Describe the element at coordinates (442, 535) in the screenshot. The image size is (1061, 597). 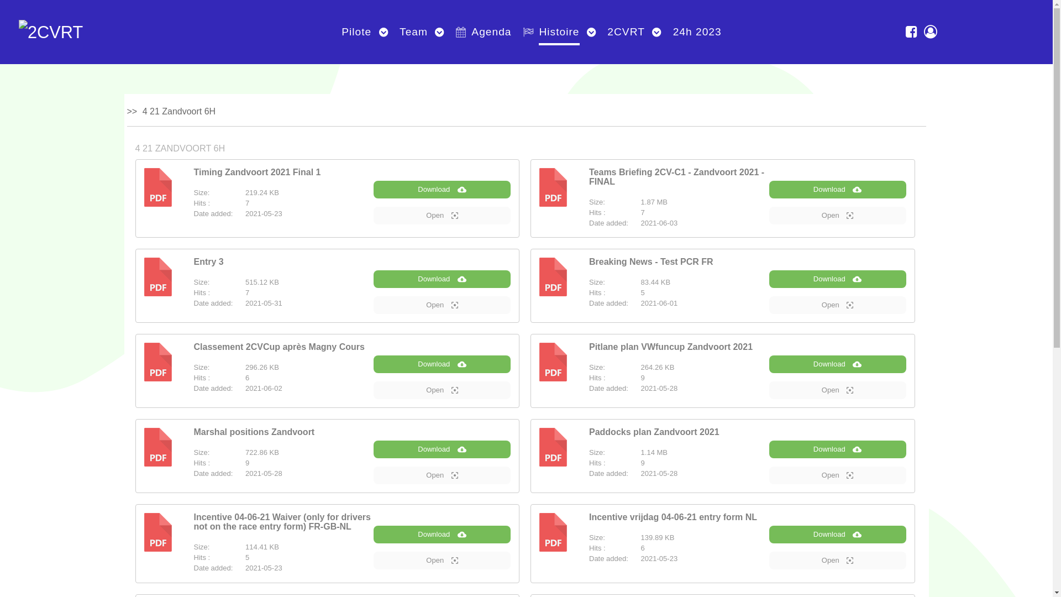
I see `Download` at that location.